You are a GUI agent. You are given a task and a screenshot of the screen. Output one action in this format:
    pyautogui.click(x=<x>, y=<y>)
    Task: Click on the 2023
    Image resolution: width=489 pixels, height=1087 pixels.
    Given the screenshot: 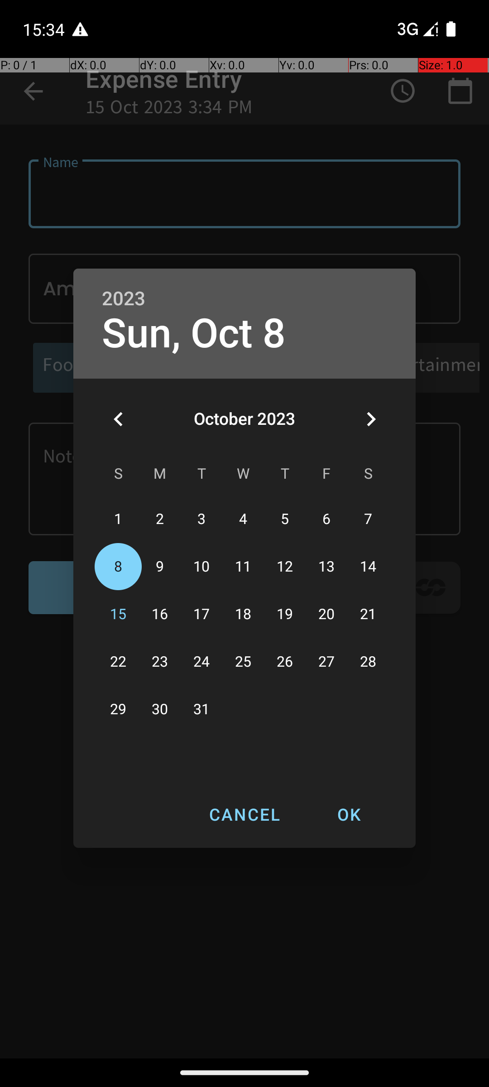 What is the action you would take?
    pyautogui.click(x=124, y=299)
    